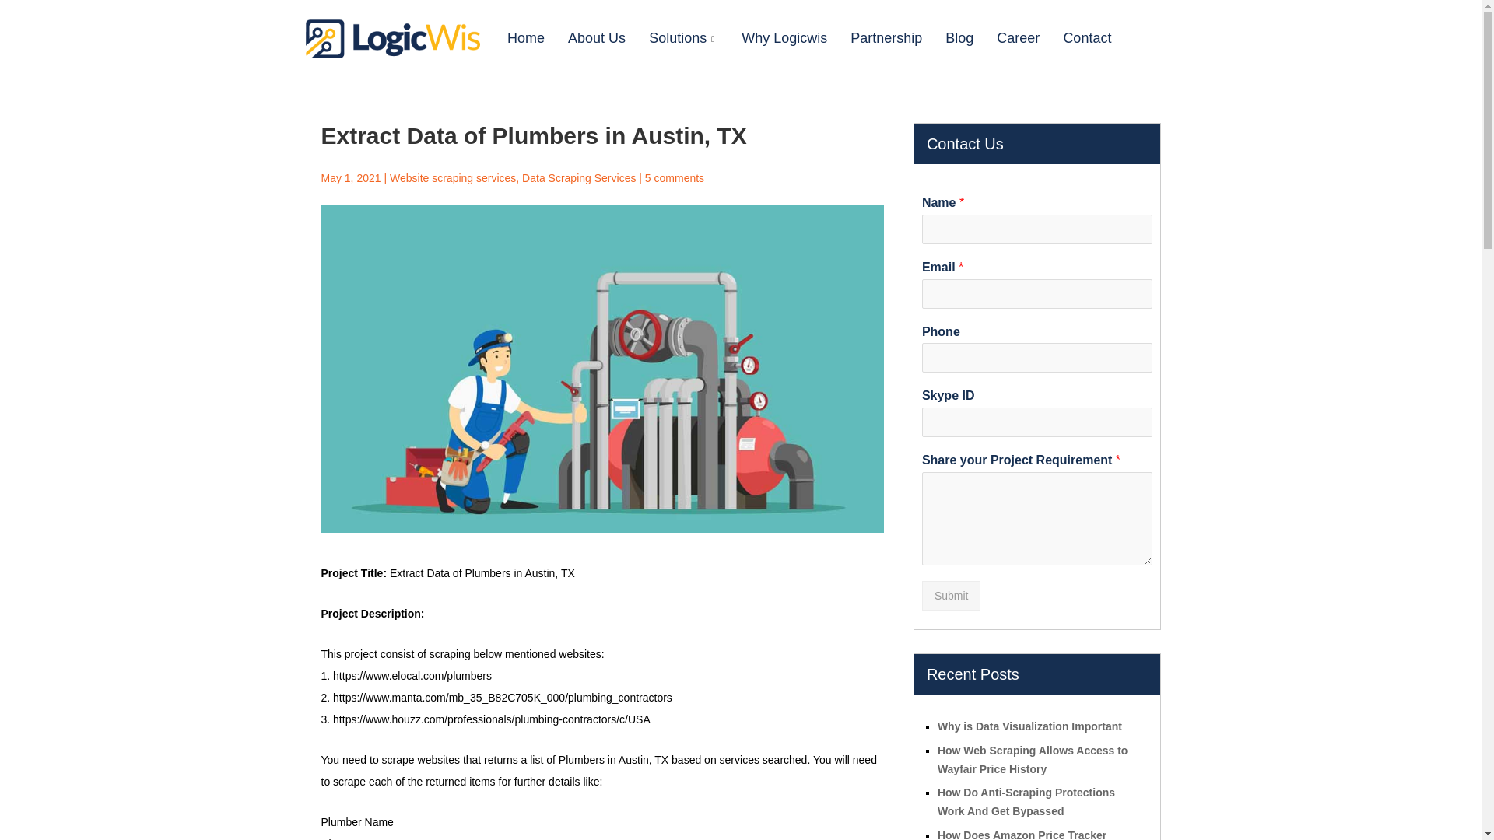 This screenshot has height=840, width=1494. Describe the element at coordinates (513, 177) in the screenshot. I see `Website scraping services, Data Scraping Services` at that location.